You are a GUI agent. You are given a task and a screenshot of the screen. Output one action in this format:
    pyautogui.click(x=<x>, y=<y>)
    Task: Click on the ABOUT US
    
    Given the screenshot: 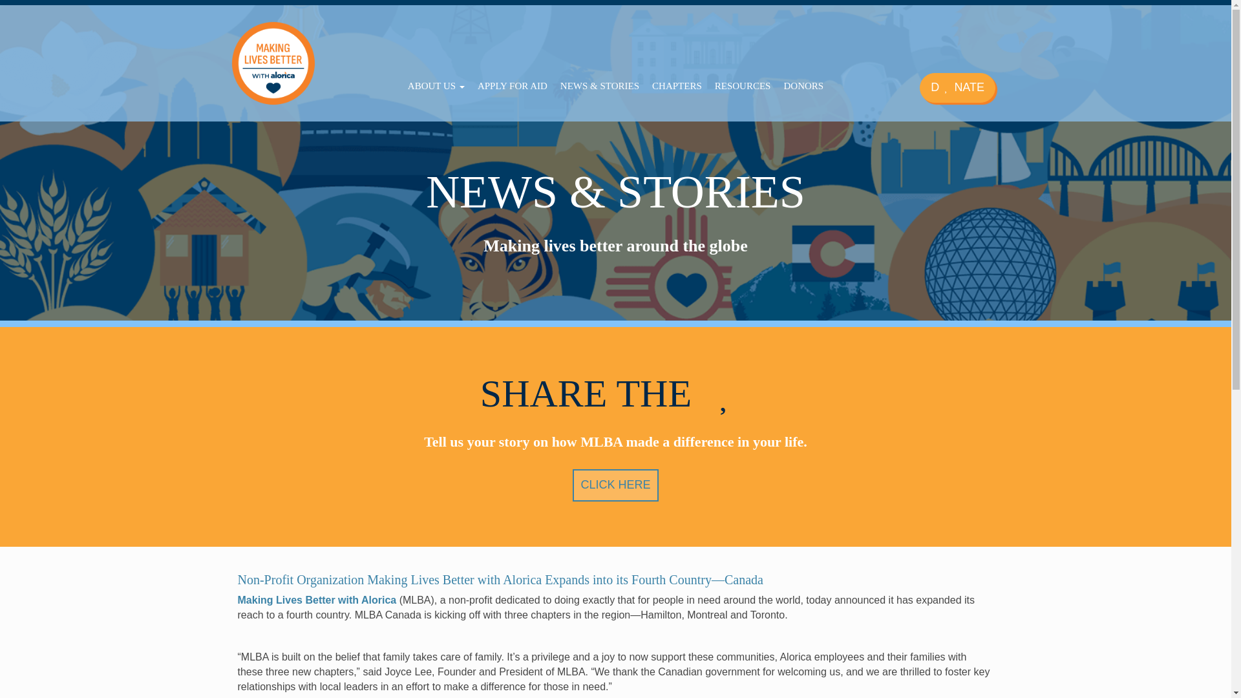 What is the action you would take?
    pyautogui.click(x=436, y=86)
    